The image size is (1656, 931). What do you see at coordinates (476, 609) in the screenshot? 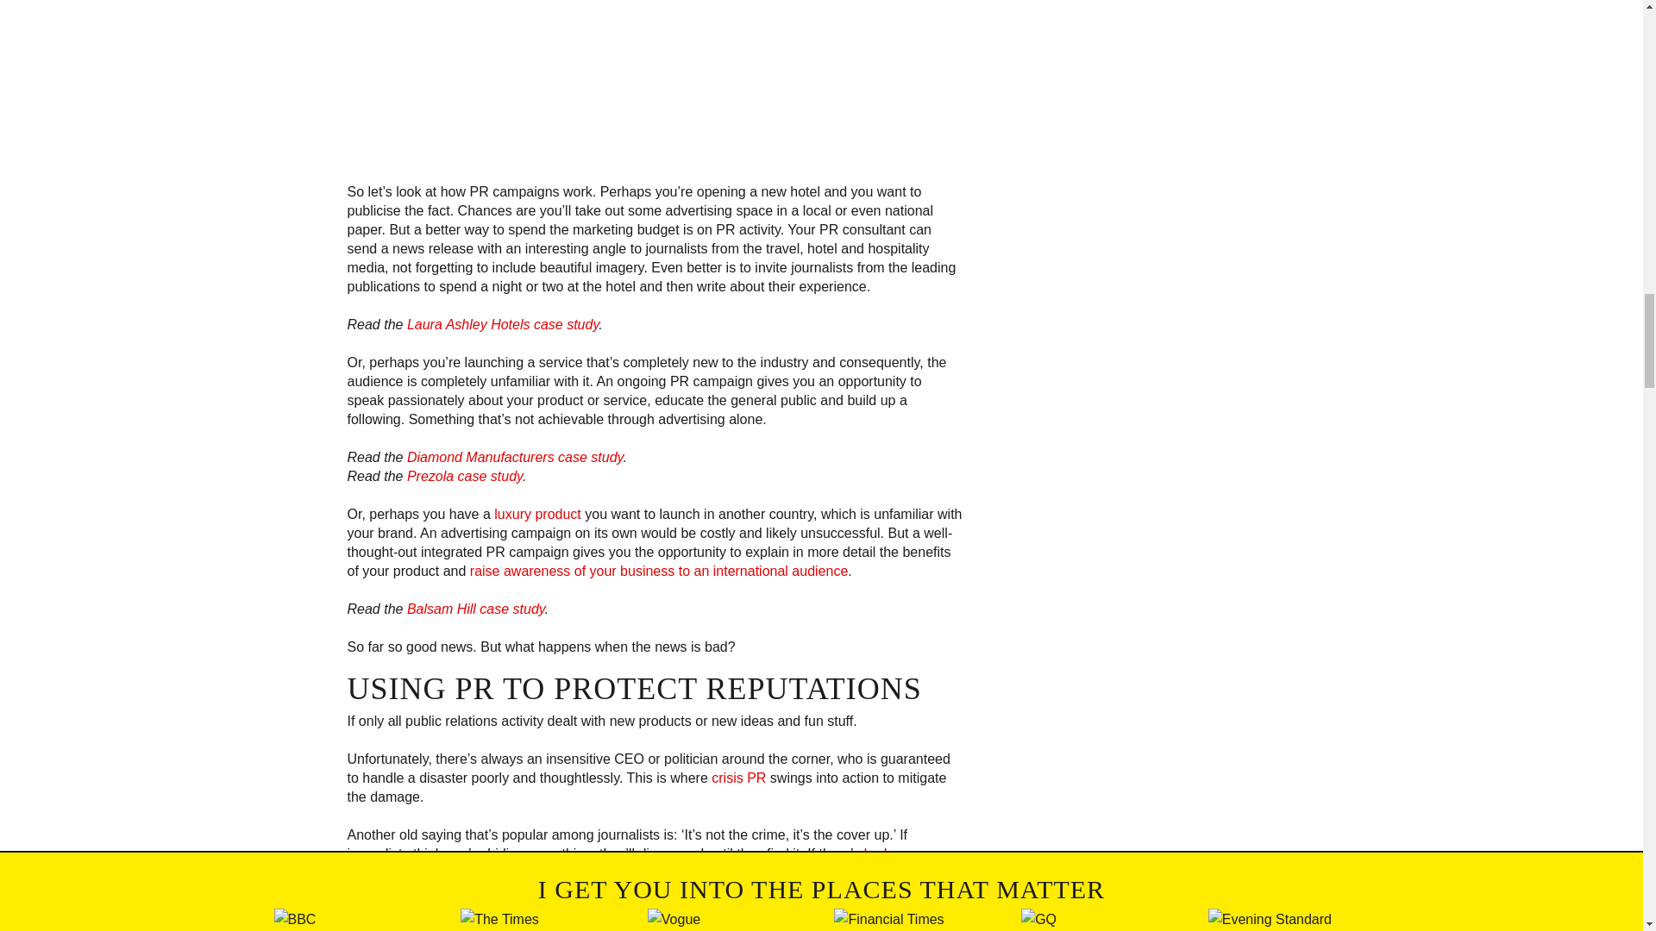
I see `Balsam Hill case study` at bounding box center [476, 609].